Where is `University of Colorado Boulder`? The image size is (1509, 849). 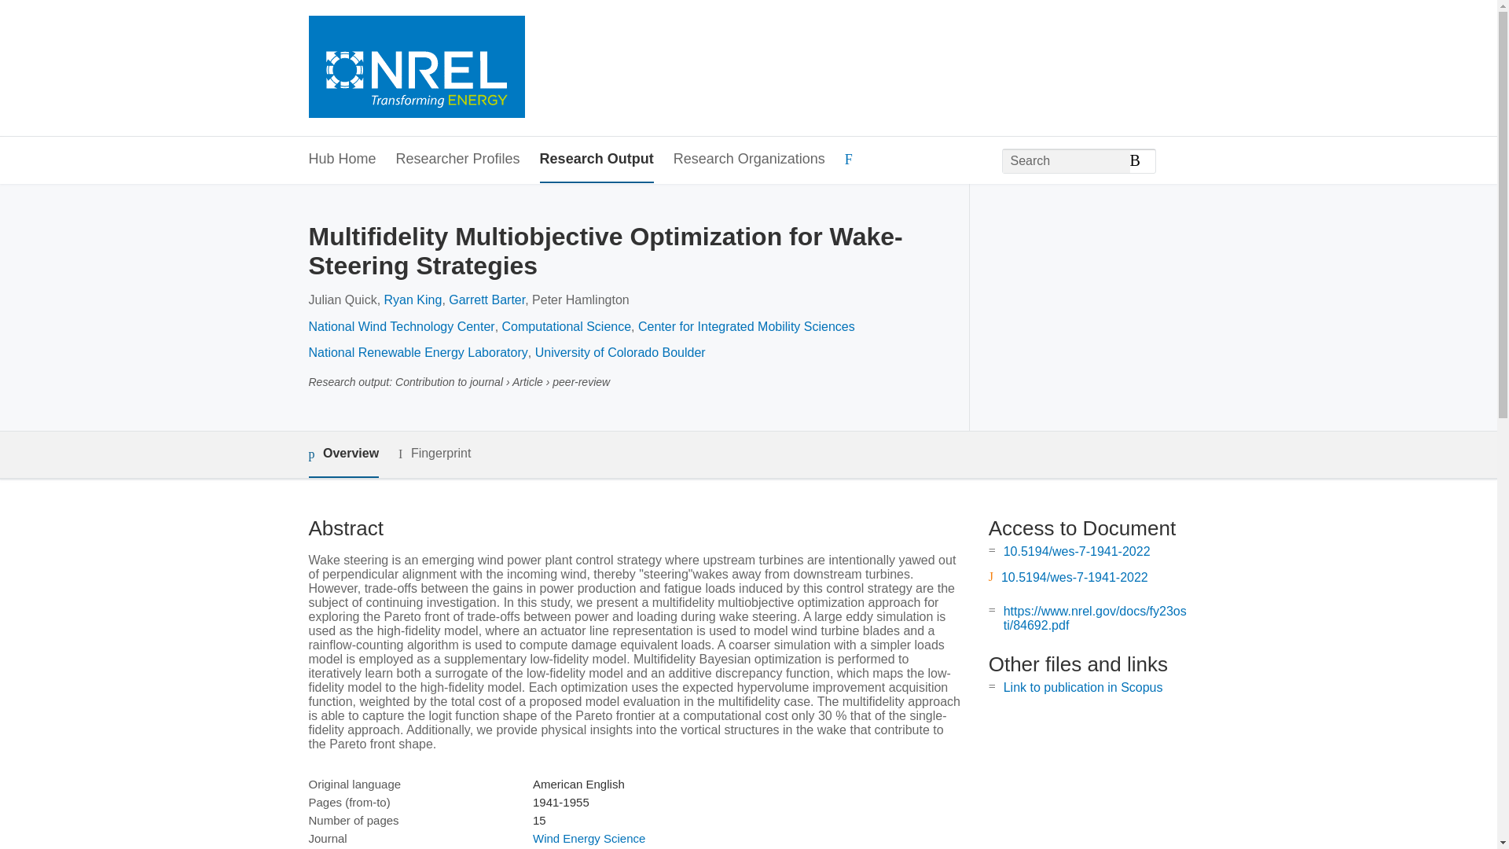 University of Colorado Boulder is located at coordinates (621, 352).